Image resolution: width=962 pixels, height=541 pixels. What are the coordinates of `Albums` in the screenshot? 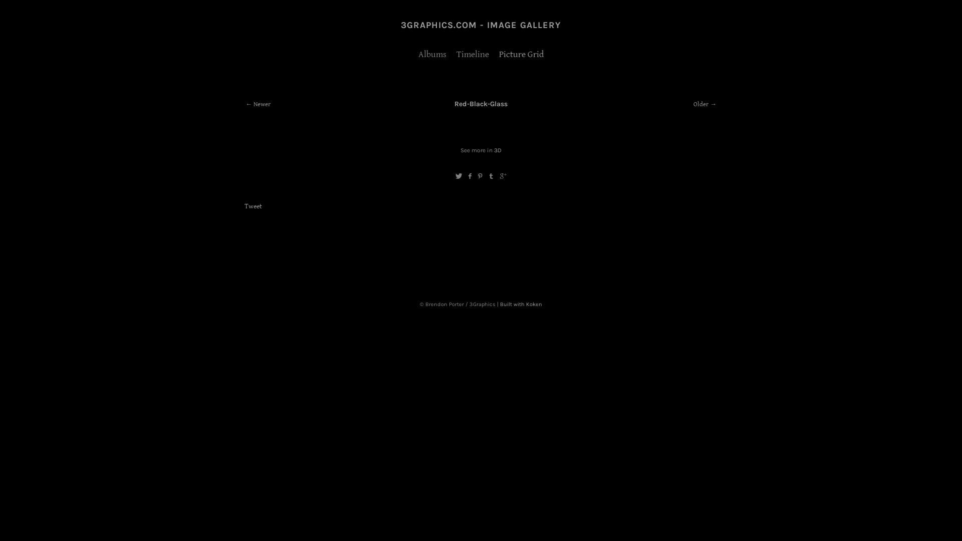 It's located at (432, 54).